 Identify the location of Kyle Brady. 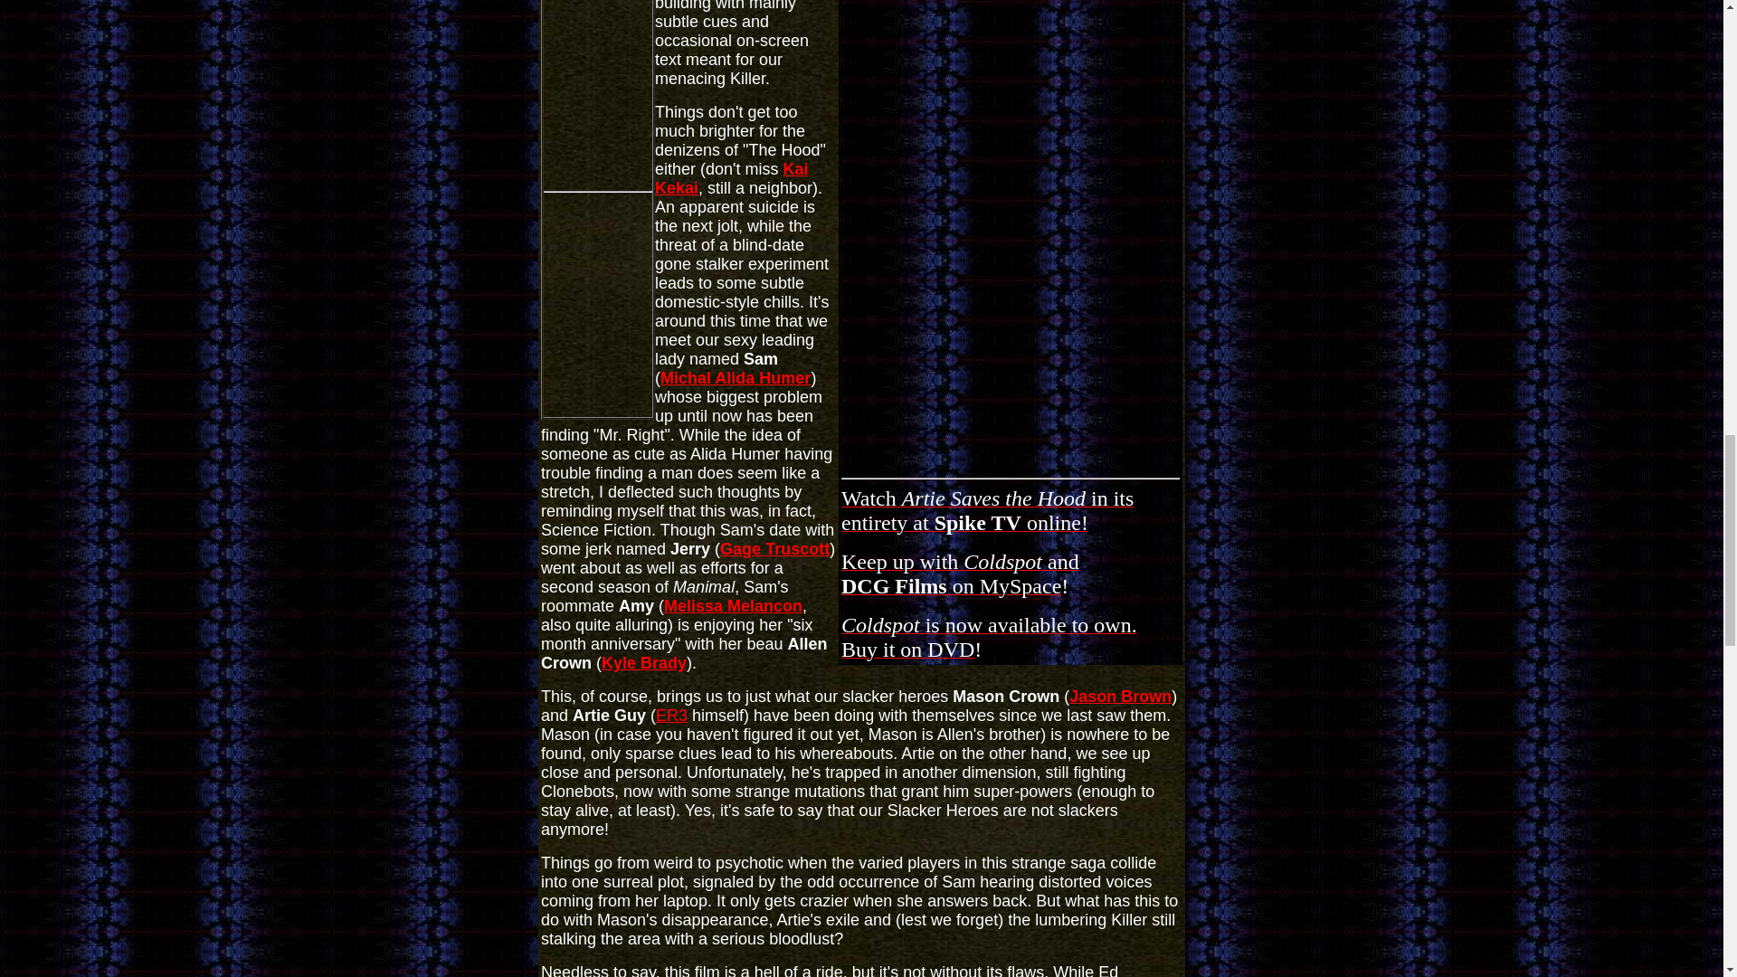
(643, 662).